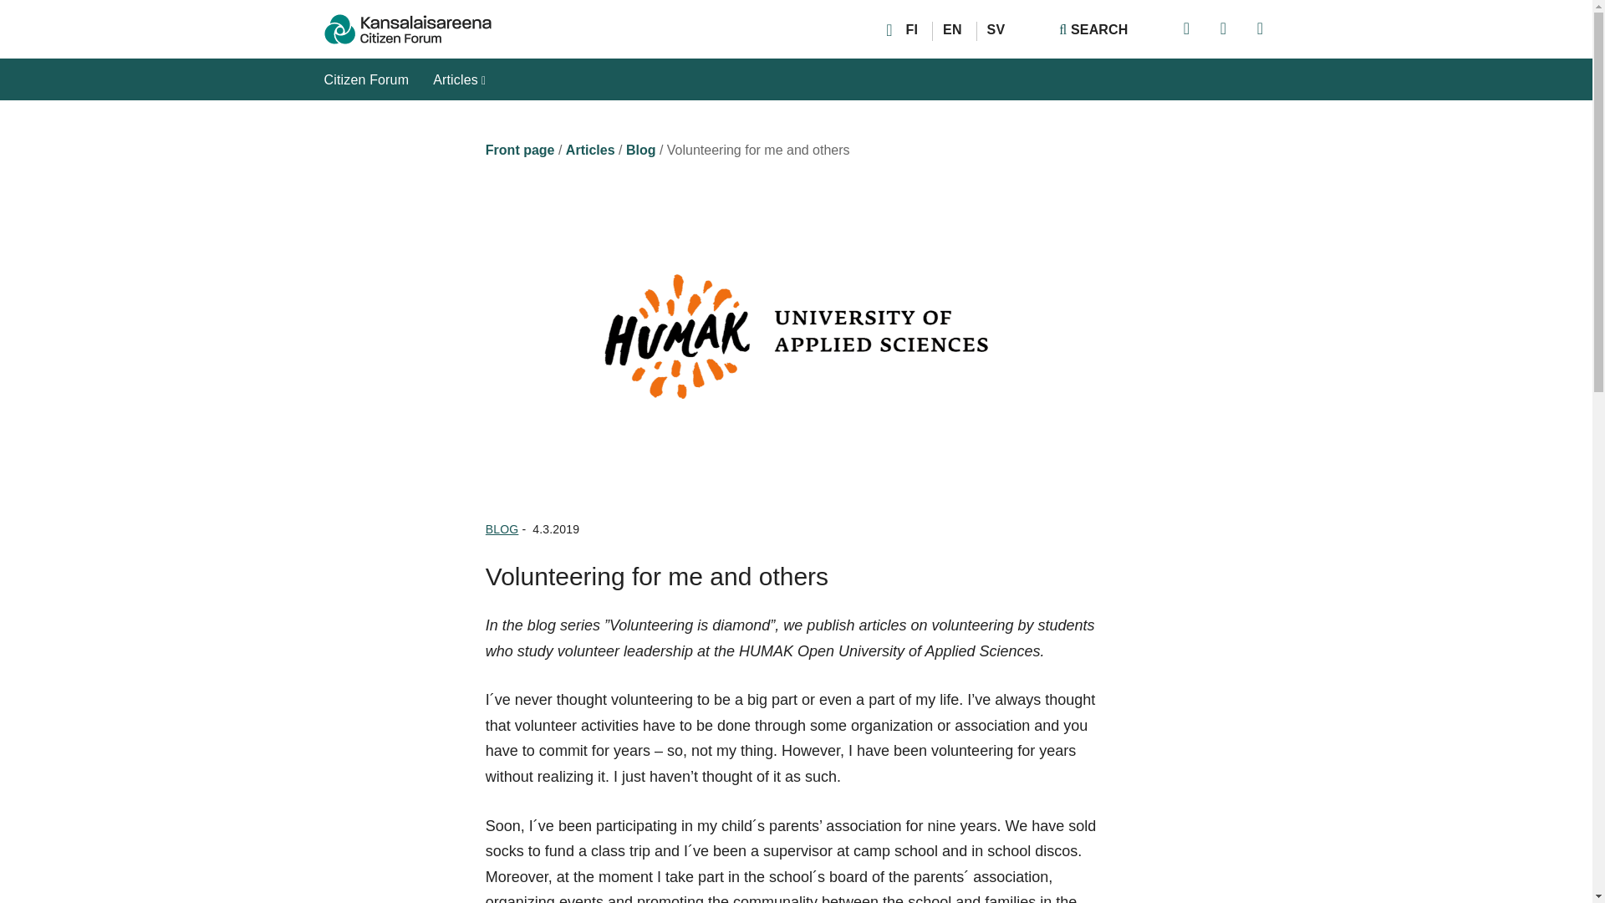  What do you see at coordinates (460, 86) in the screenshot?
I see `Articles` at bounding box center [460, 86].